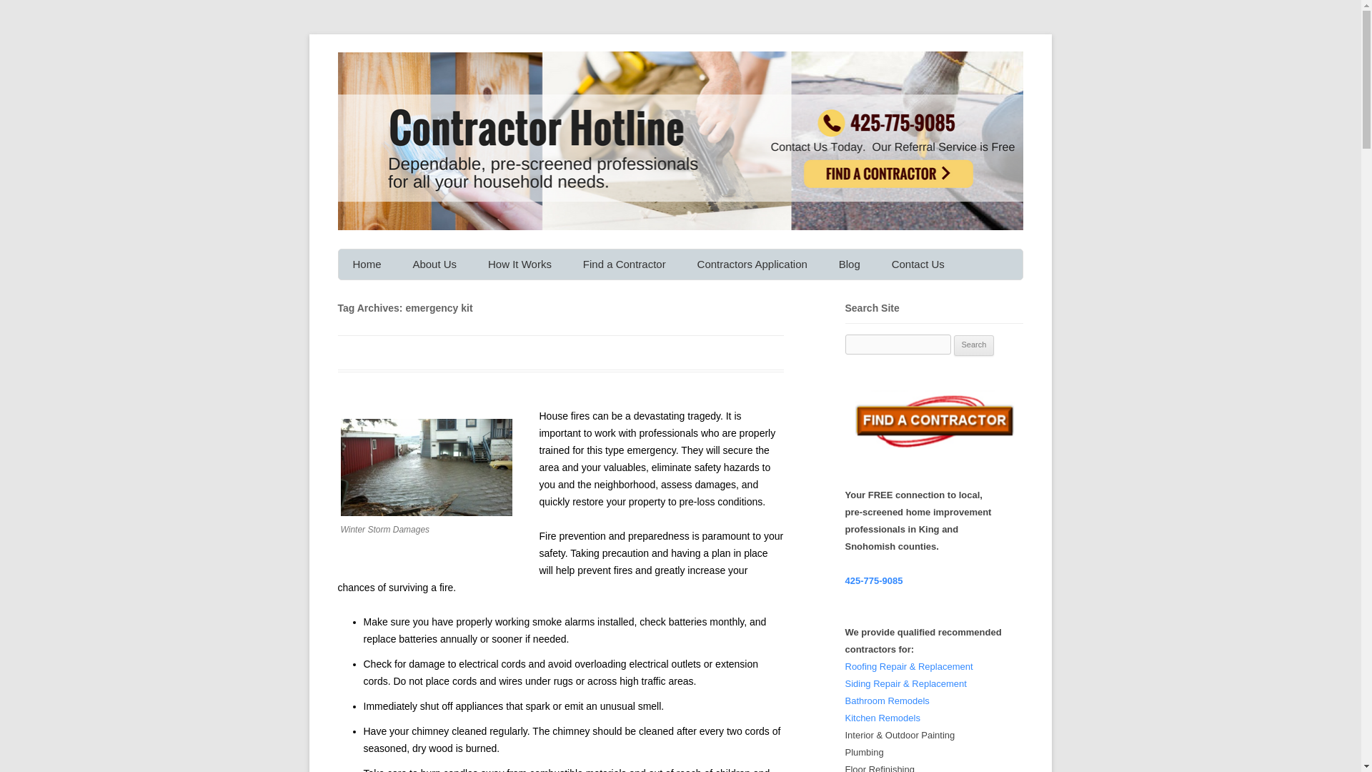  What do you see at coordinates (640, 297) in the screenshot?
I see `Roofing Contractors` at bounding box center [640, 297].